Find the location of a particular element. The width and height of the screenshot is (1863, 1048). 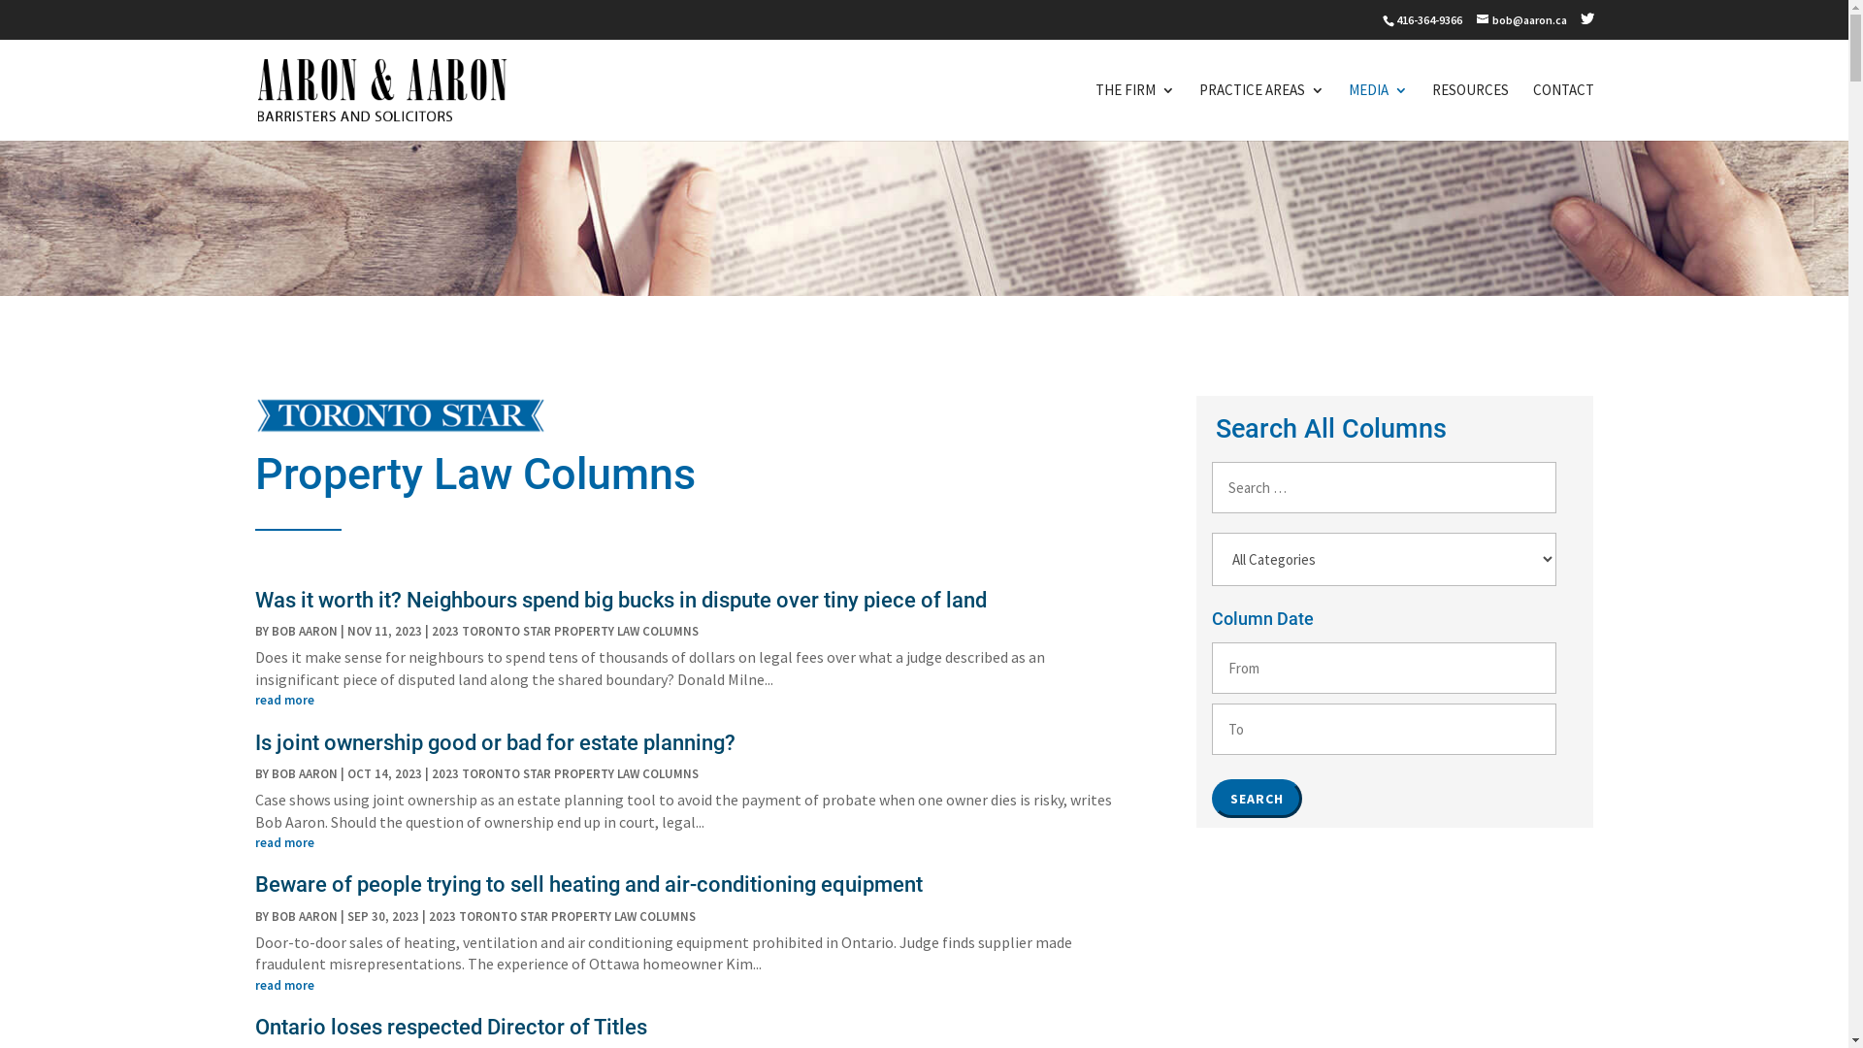

read more is located at coordinates (689, 701).